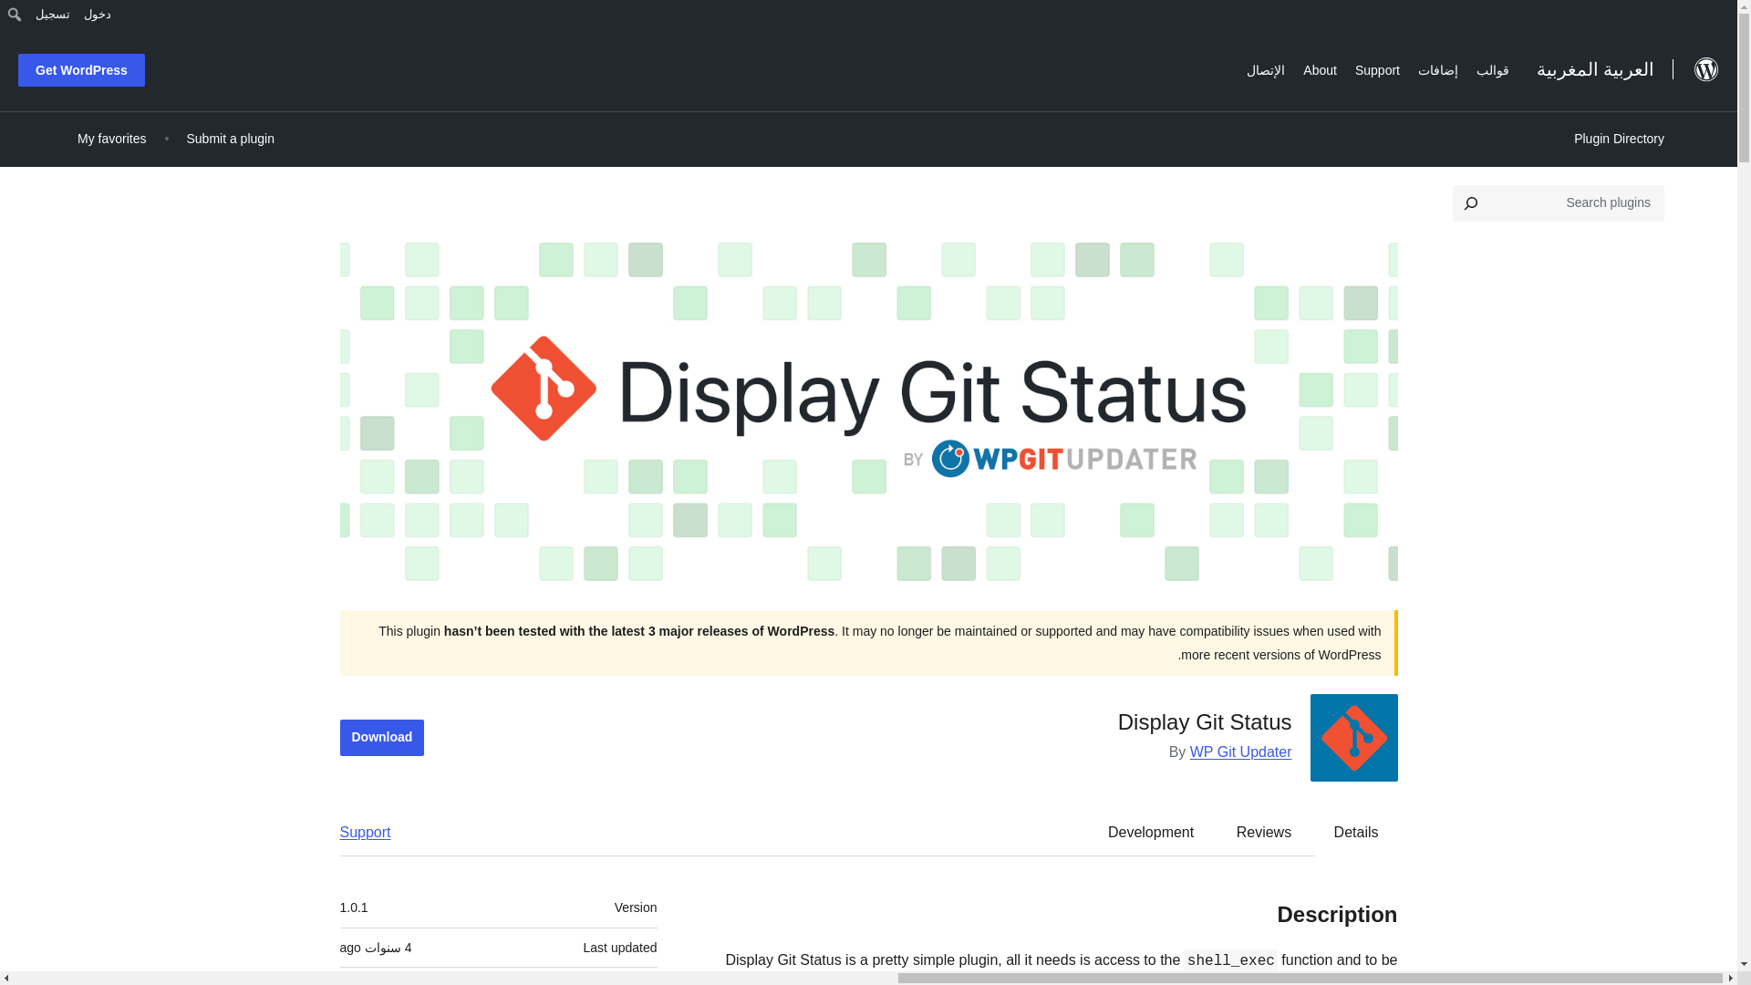 The width and height of the screenshot is (1751, 985). Describe the element at coordinates (381, 738) in the screenshot. I see `Download` at that location.